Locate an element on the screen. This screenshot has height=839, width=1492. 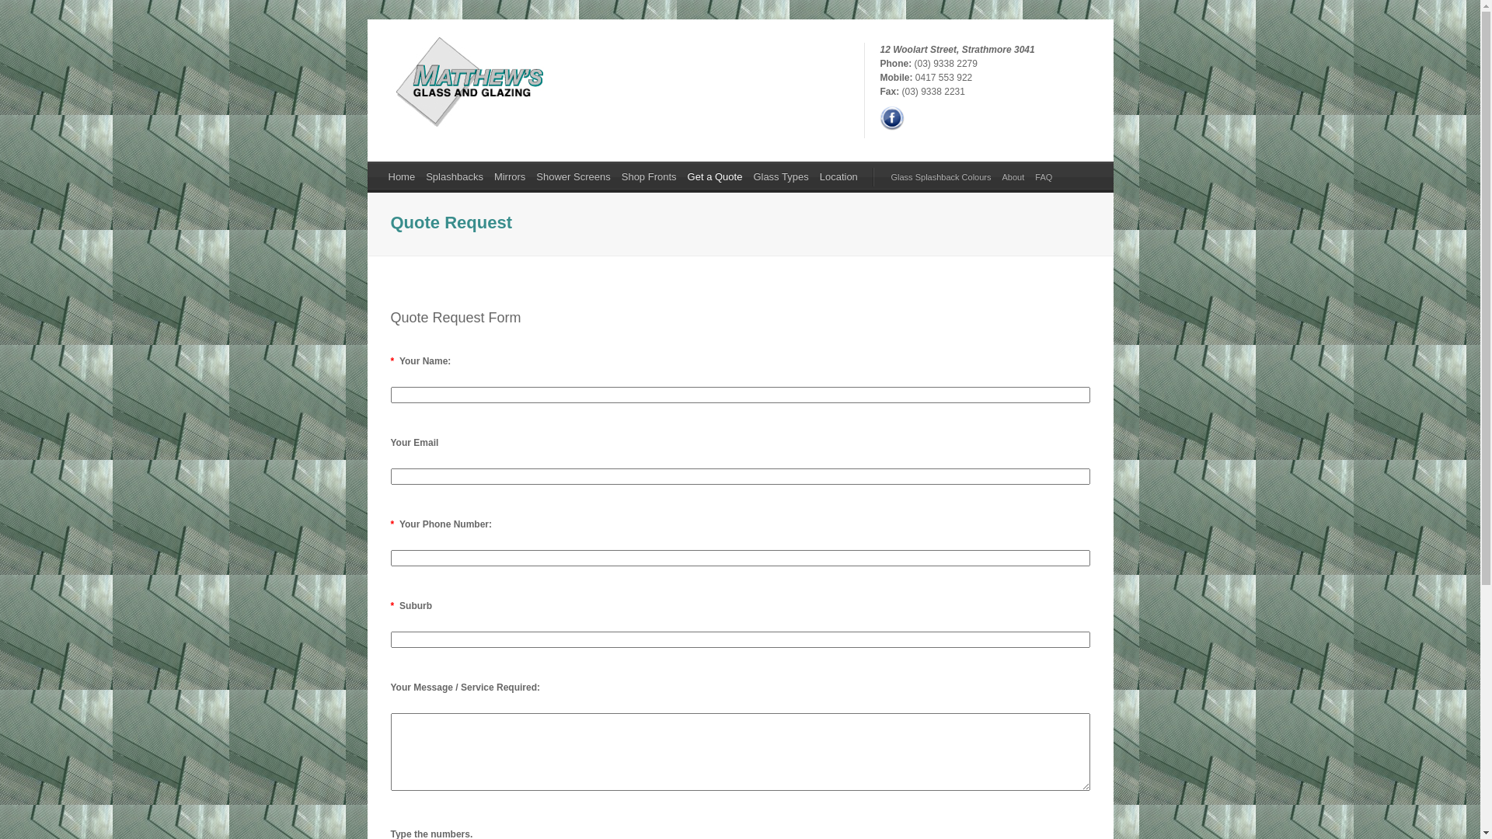
Glass Types is located at coordinates (780, 177).